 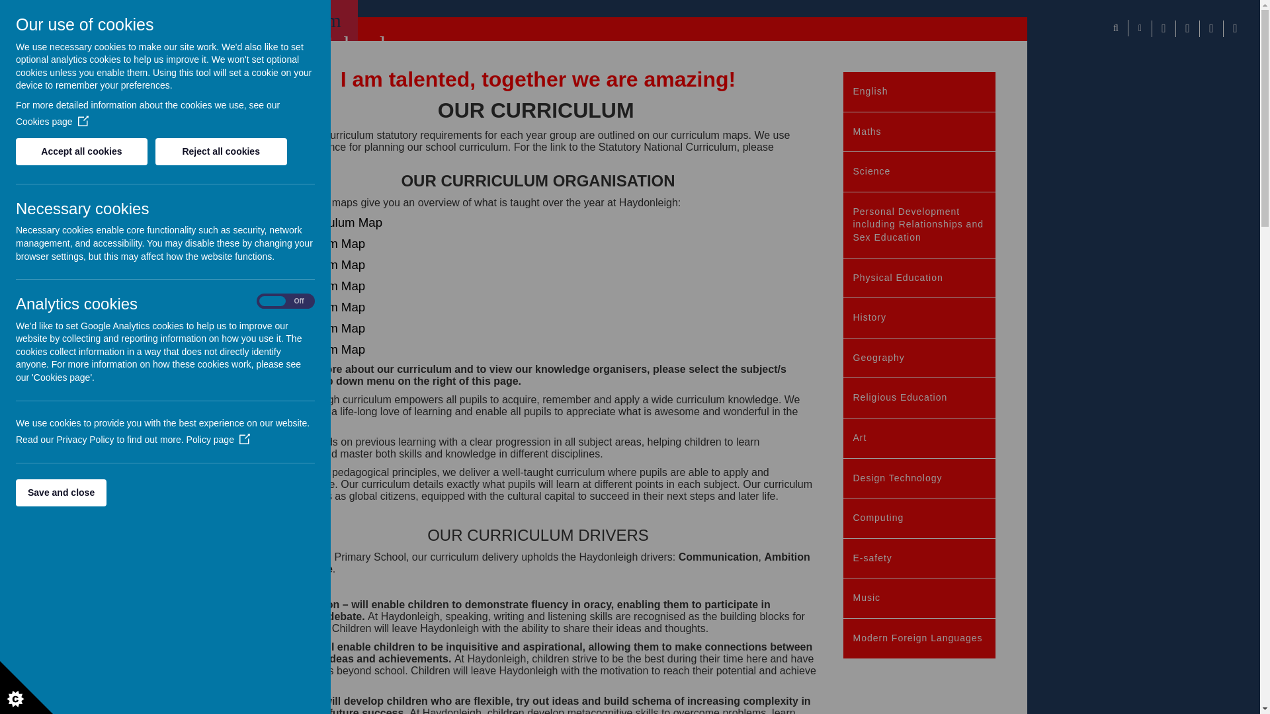 What do you see at coordinates (286, 301) in the screenshot?
I see `on` at bounding box center [286, 301].